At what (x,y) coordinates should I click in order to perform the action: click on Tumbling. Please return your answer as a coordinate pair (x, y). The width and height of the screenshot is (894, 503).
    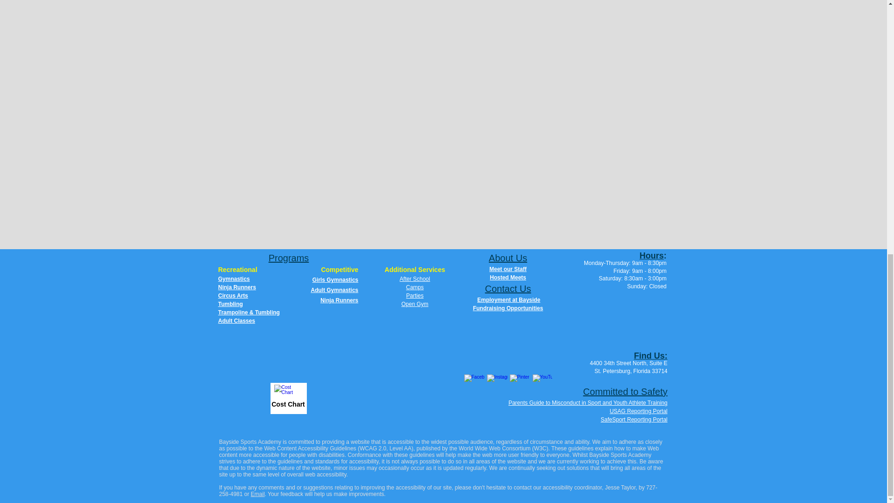
    Looking at the image, I should click on (230, 304).